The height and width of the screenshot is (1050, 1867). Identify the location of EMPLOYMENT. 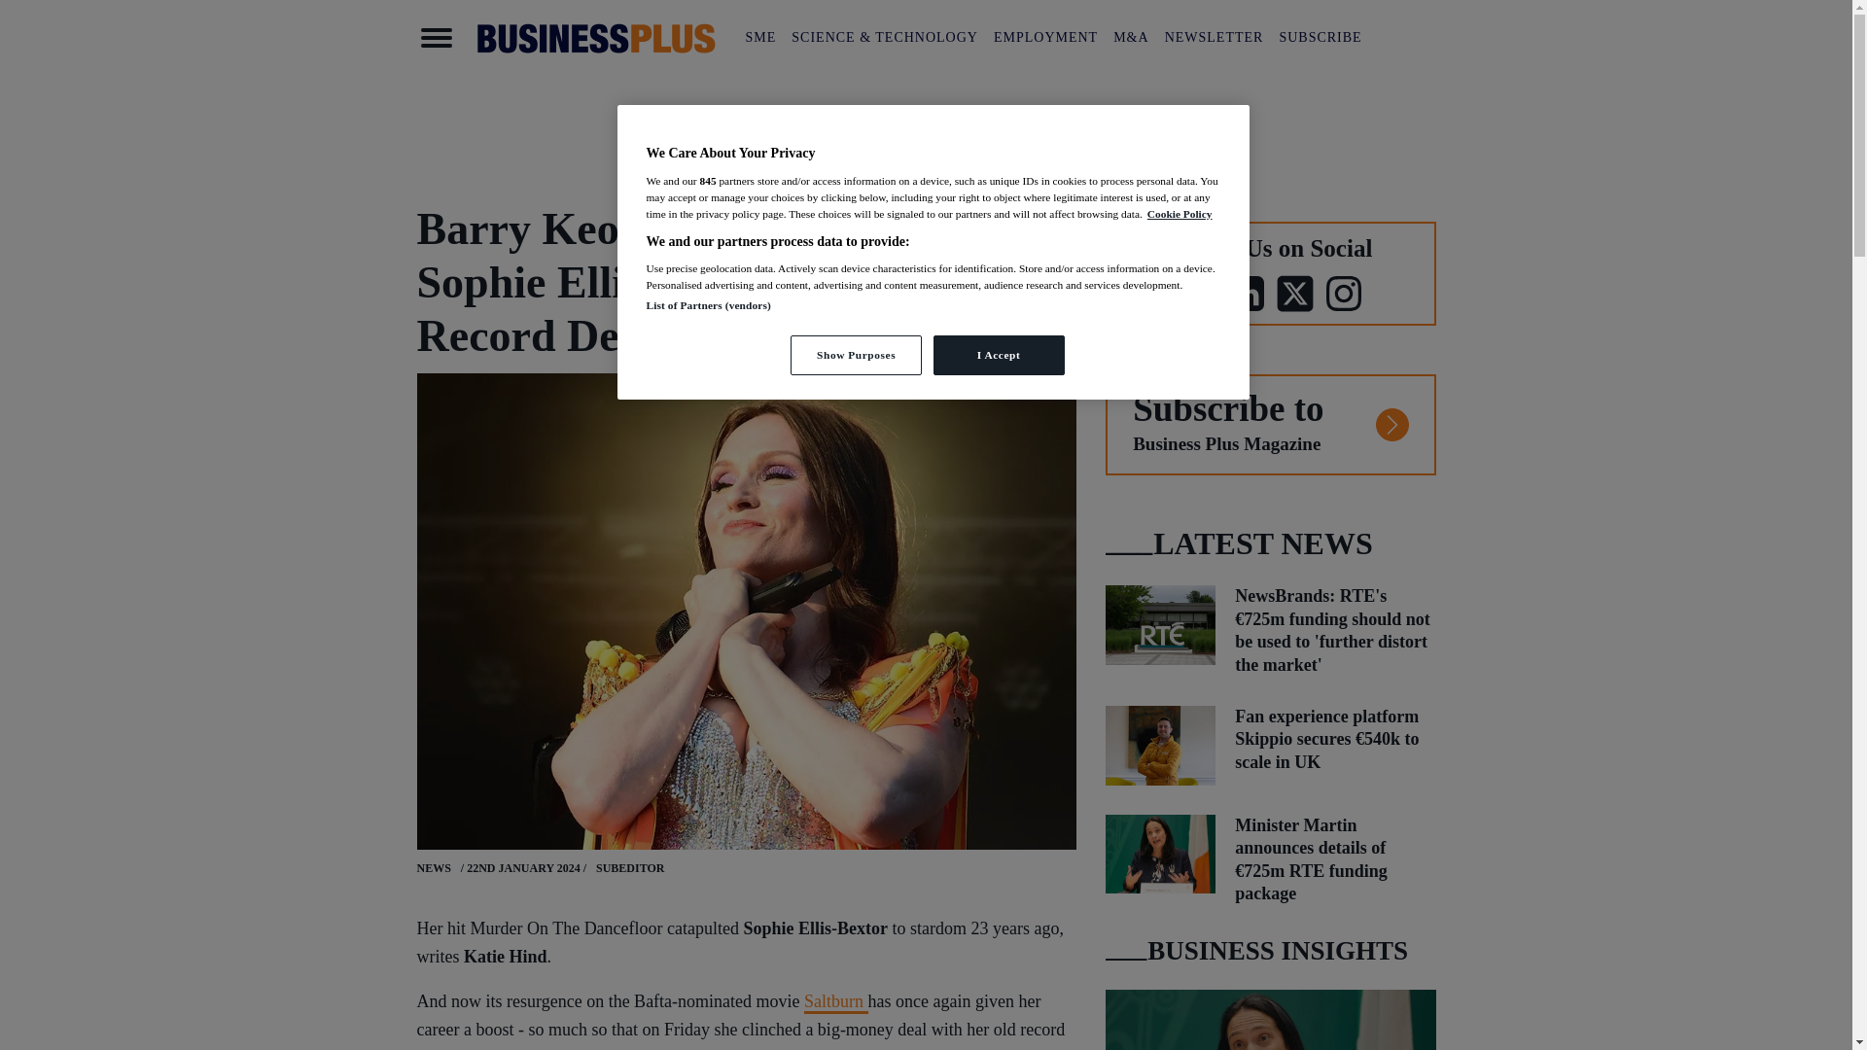
(1044, 37).